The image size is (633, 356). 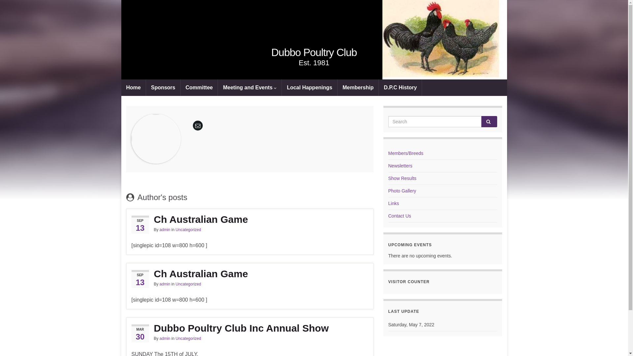 What do you see at coordinates (406, 153) in the screenshot?
I see `Members/Breeds` at bounding box center [406, 153].